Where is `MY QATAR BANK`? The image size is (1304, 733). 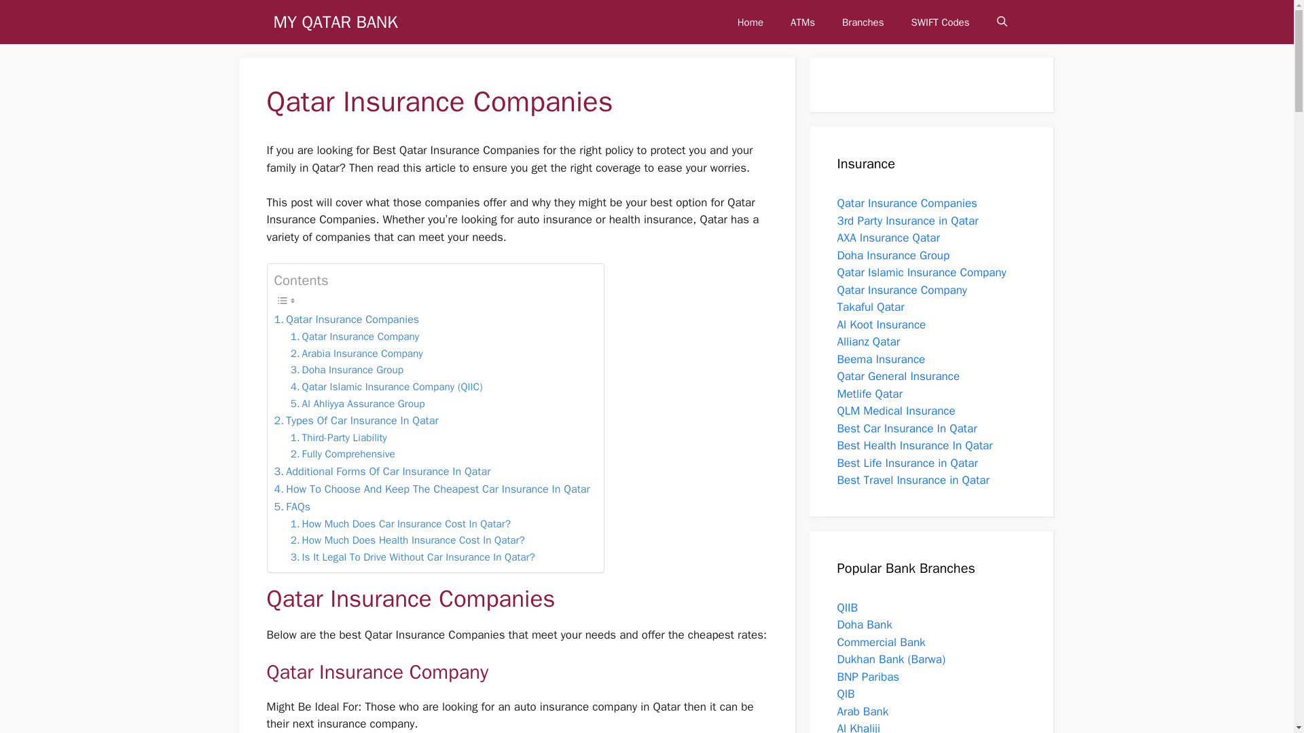 MY QATAR BANK is located at coordinates (335, 22).